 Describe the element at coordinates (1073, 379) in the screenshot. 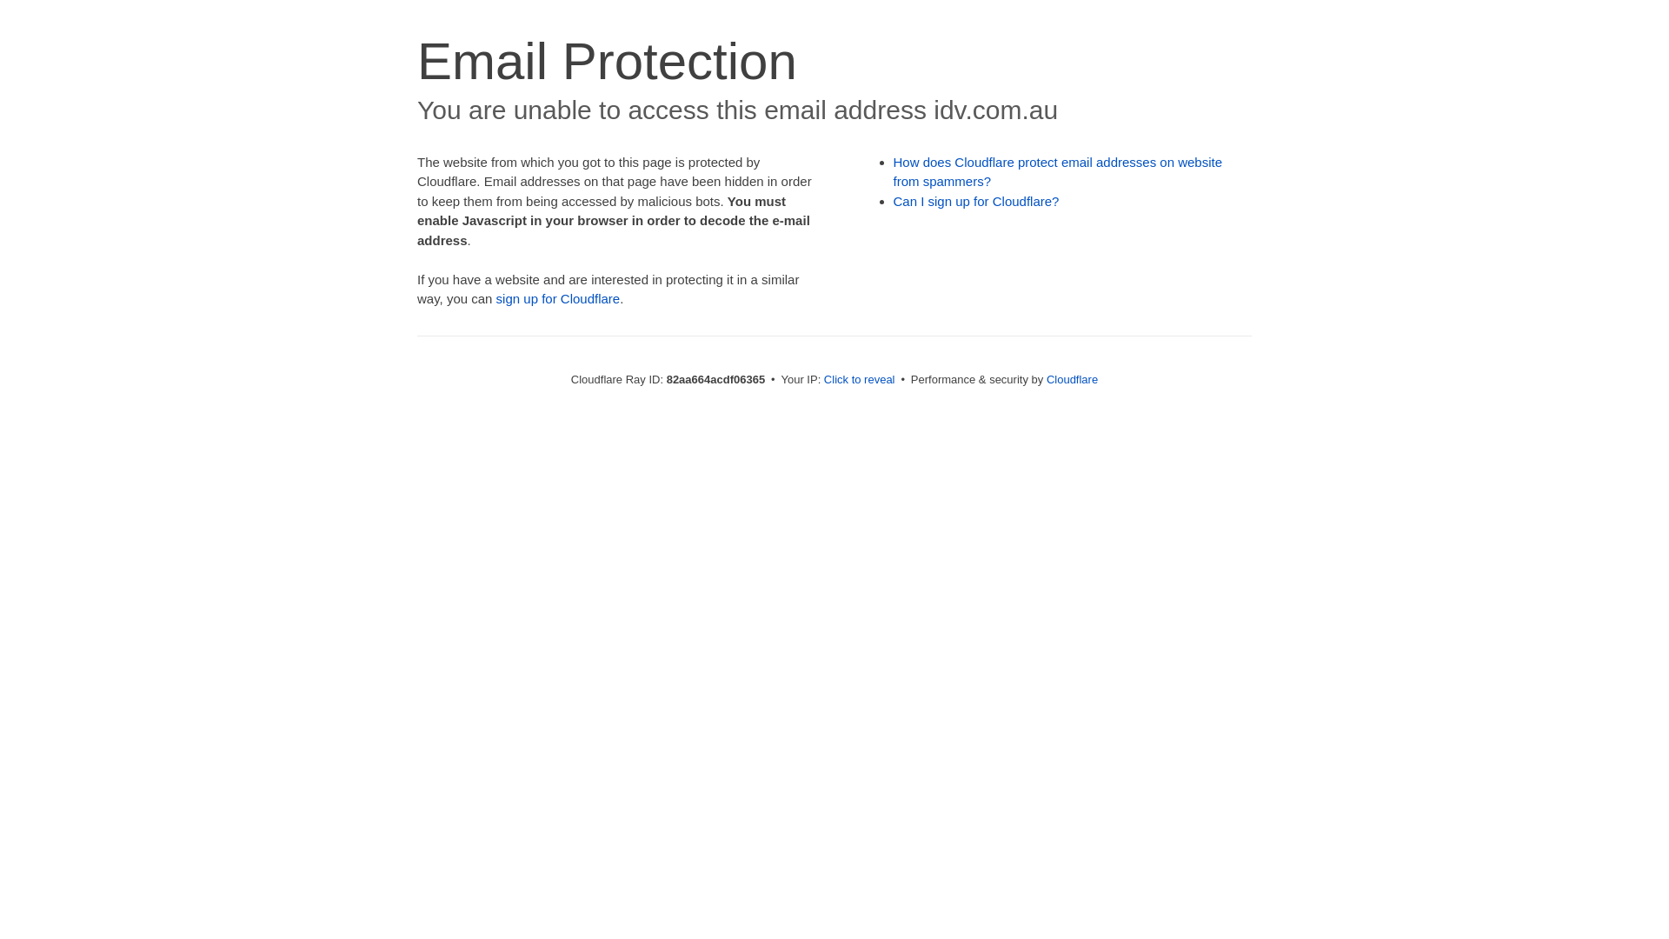

I see `Cloudflare` at that location.